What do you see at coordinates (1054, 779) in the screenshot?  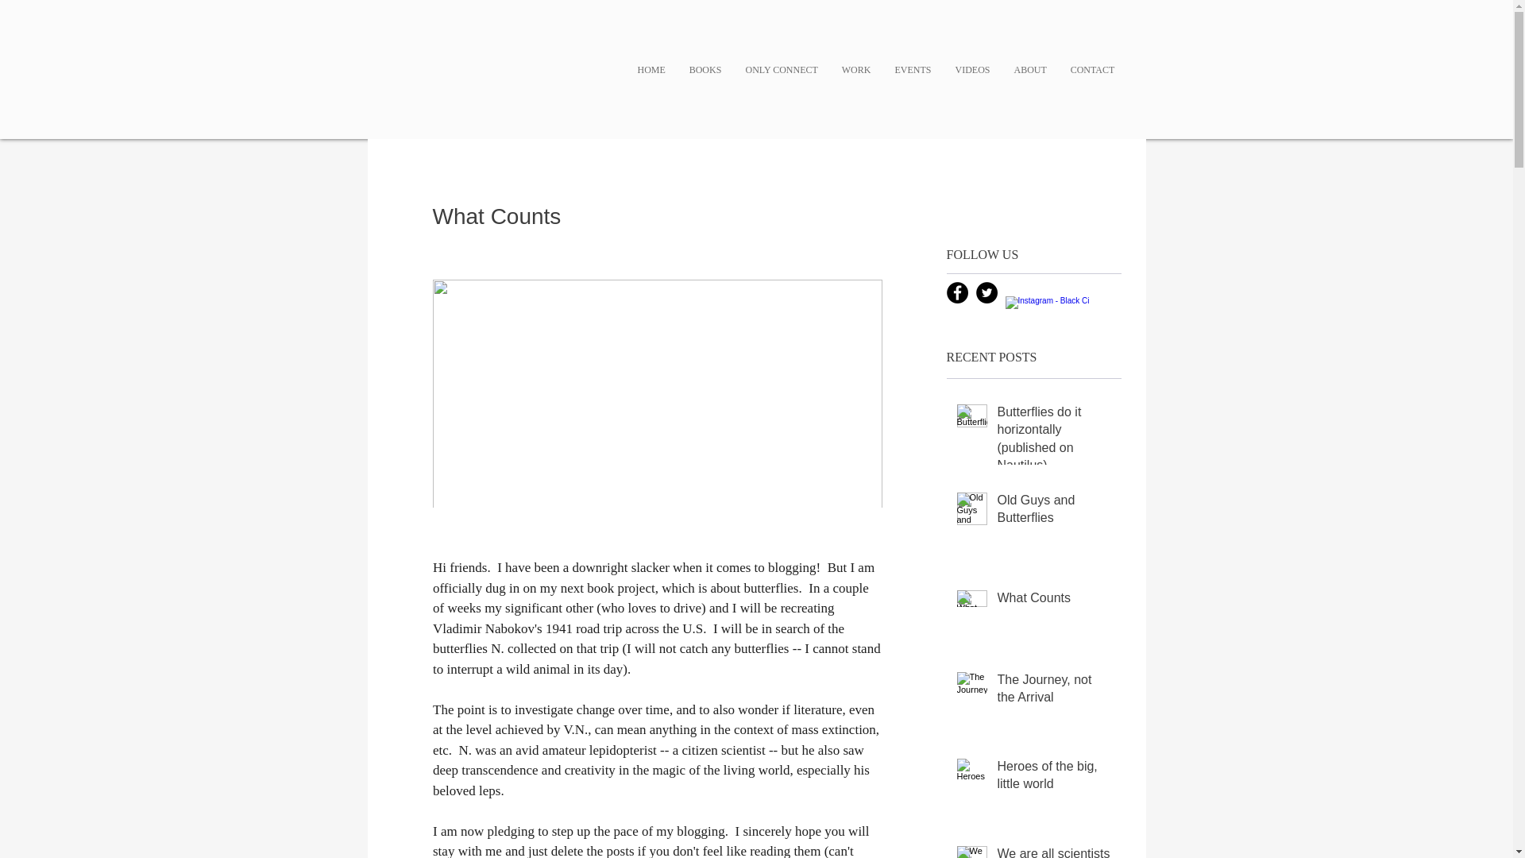 I see `Heroes of the big, little world` at bounding box center [1054, 779].